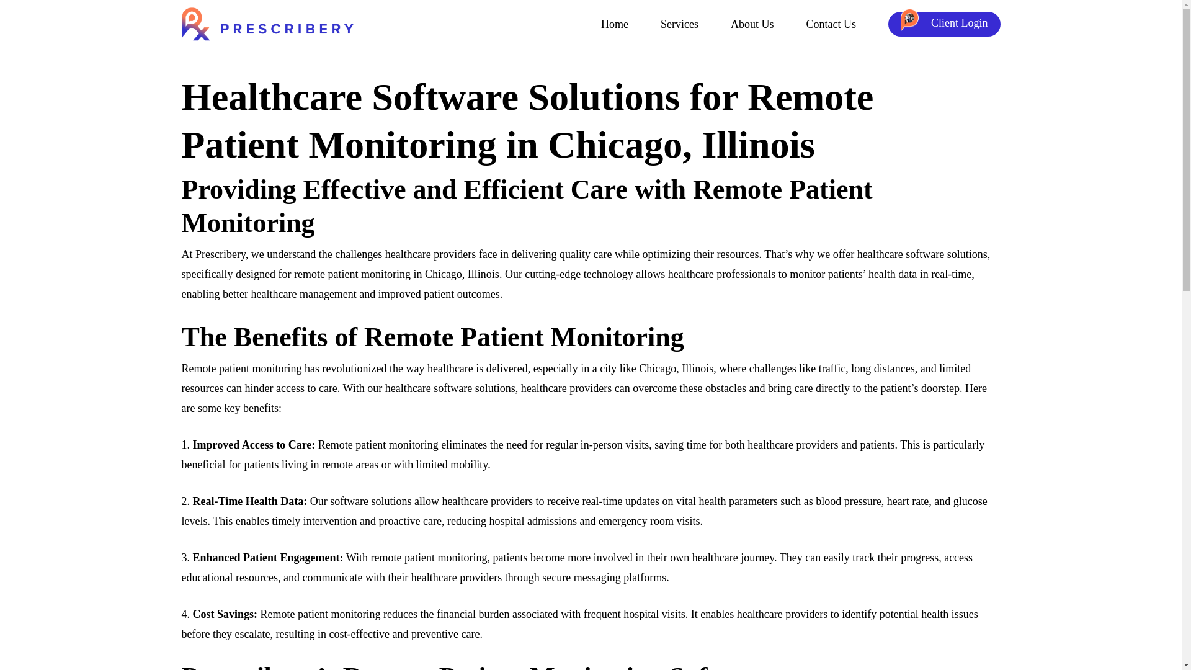  What do you see at coordinates (615, 24) in the screenshot?
I see `Home` at bounding box center [615, 24].